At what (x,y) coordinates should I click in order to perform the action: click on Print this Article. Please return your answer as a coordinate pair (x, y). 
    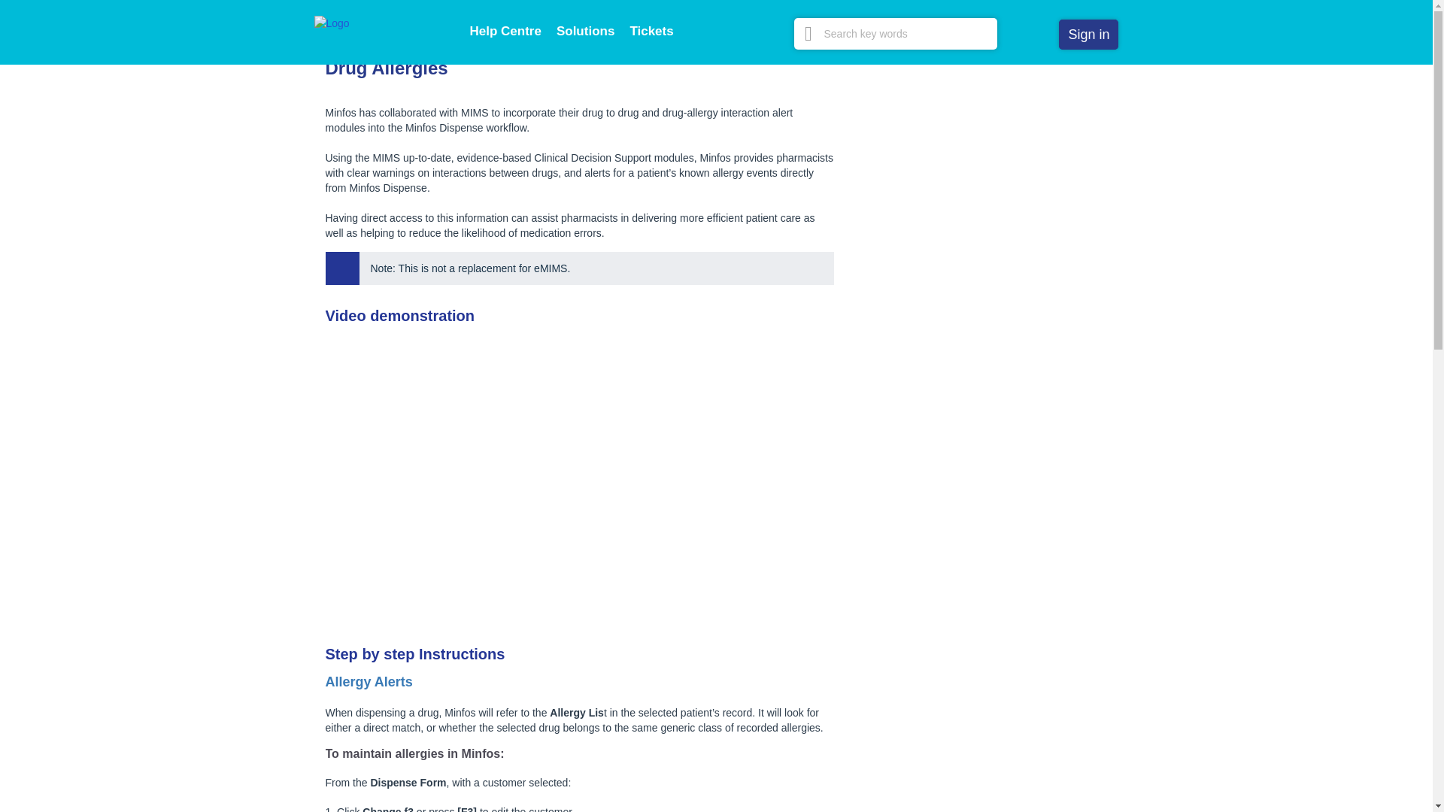
    Looking at the image, I should click on (819, 68).